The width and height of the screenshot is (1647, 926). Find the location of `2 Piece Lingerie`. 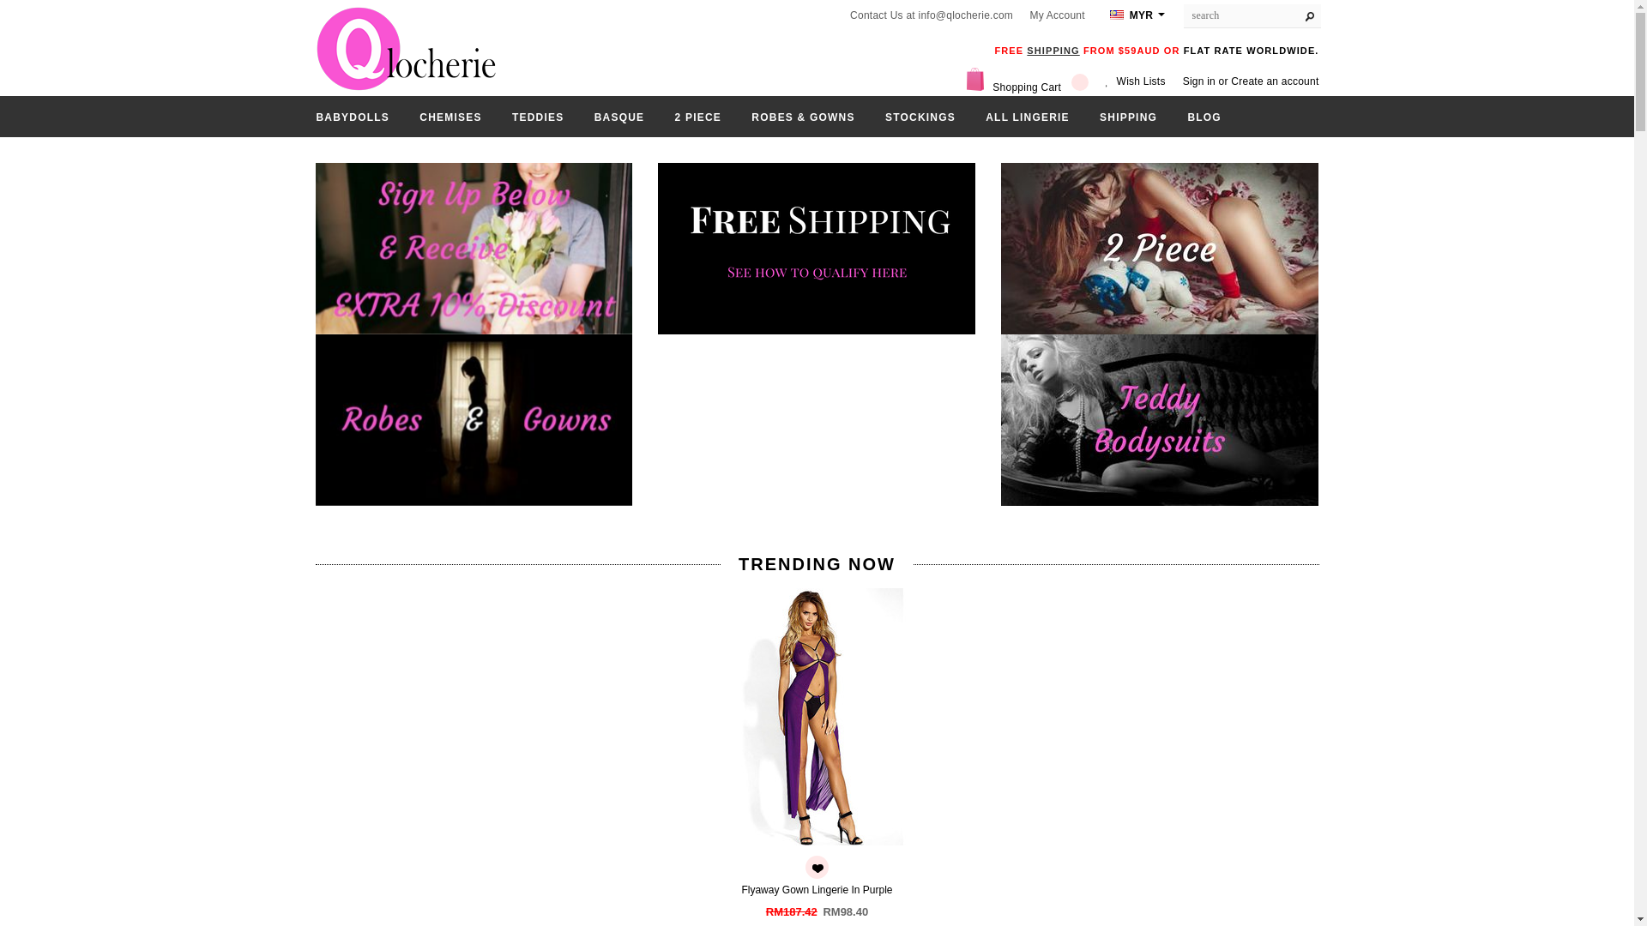

2 Piece Lingerie is located at coordinates (1160, 249).